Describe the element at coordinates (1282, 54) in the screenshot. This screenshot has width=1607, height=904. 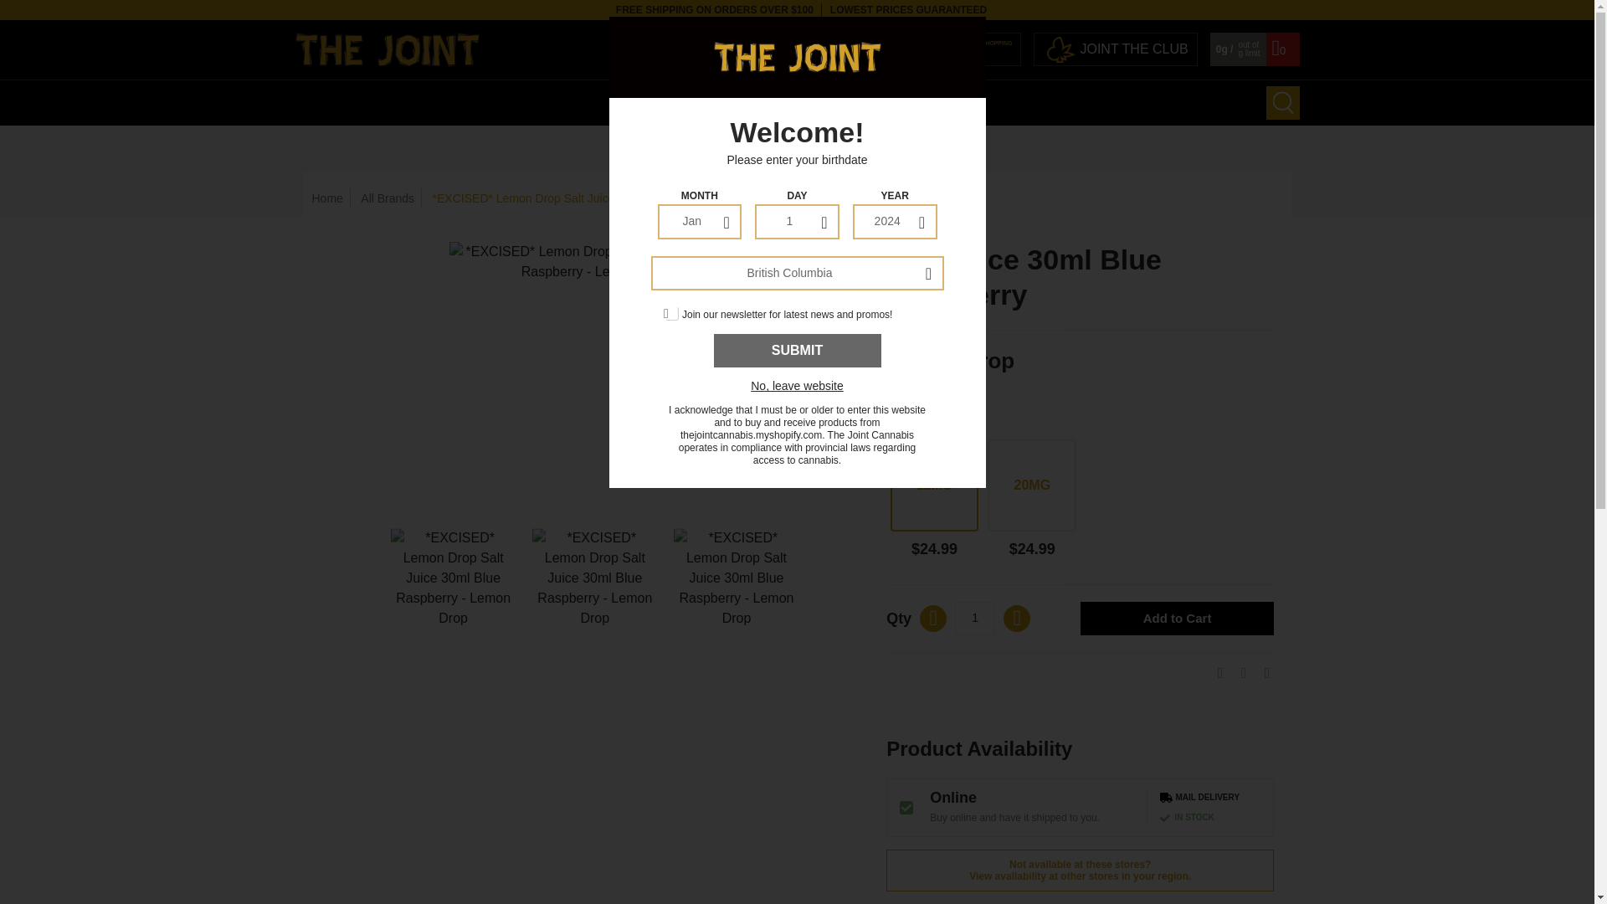
I see `Cart` at that location.